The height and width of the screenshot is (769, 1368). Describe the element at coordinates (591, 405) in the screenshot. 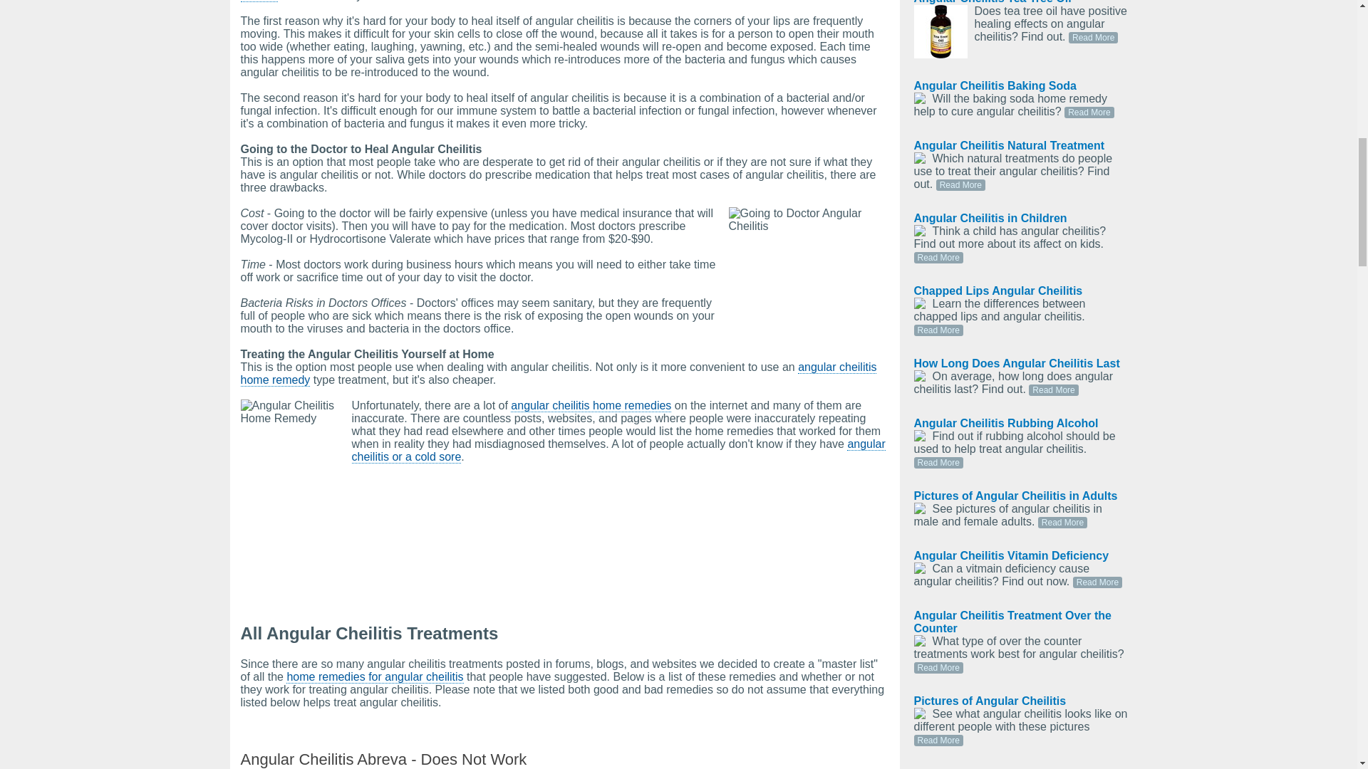

I see `angular cheilitis home remedies` at that location.